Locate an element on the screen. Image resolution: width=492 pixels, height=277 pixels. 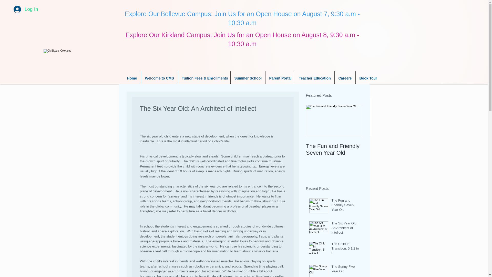
The Fun and Friendly Seven Year Old is located at coordinates (334, 150).